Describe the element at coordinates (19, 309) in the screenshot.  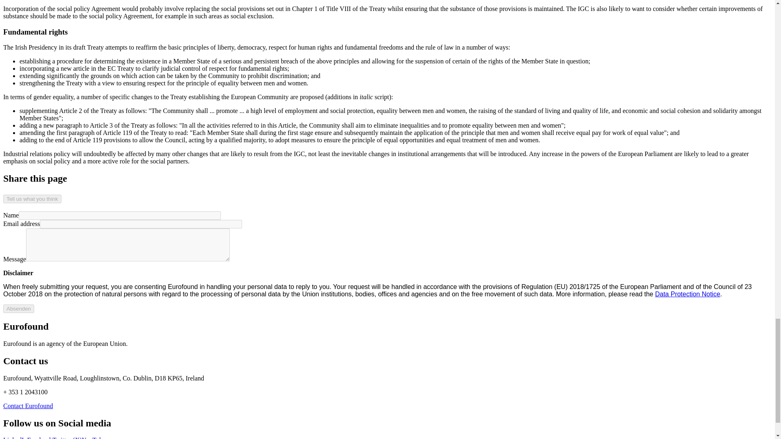
I see `Absenden` at that location.